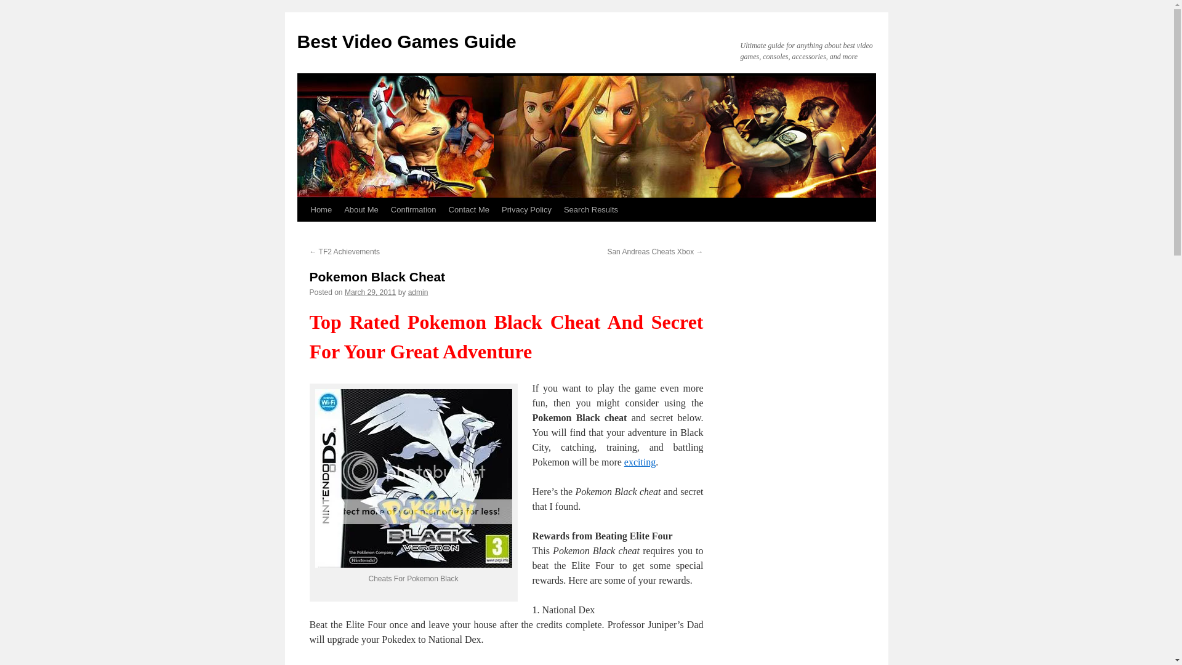 This screenshot has width=1182, height=665. I want to click on View all posts by admin, so click(417, 292).